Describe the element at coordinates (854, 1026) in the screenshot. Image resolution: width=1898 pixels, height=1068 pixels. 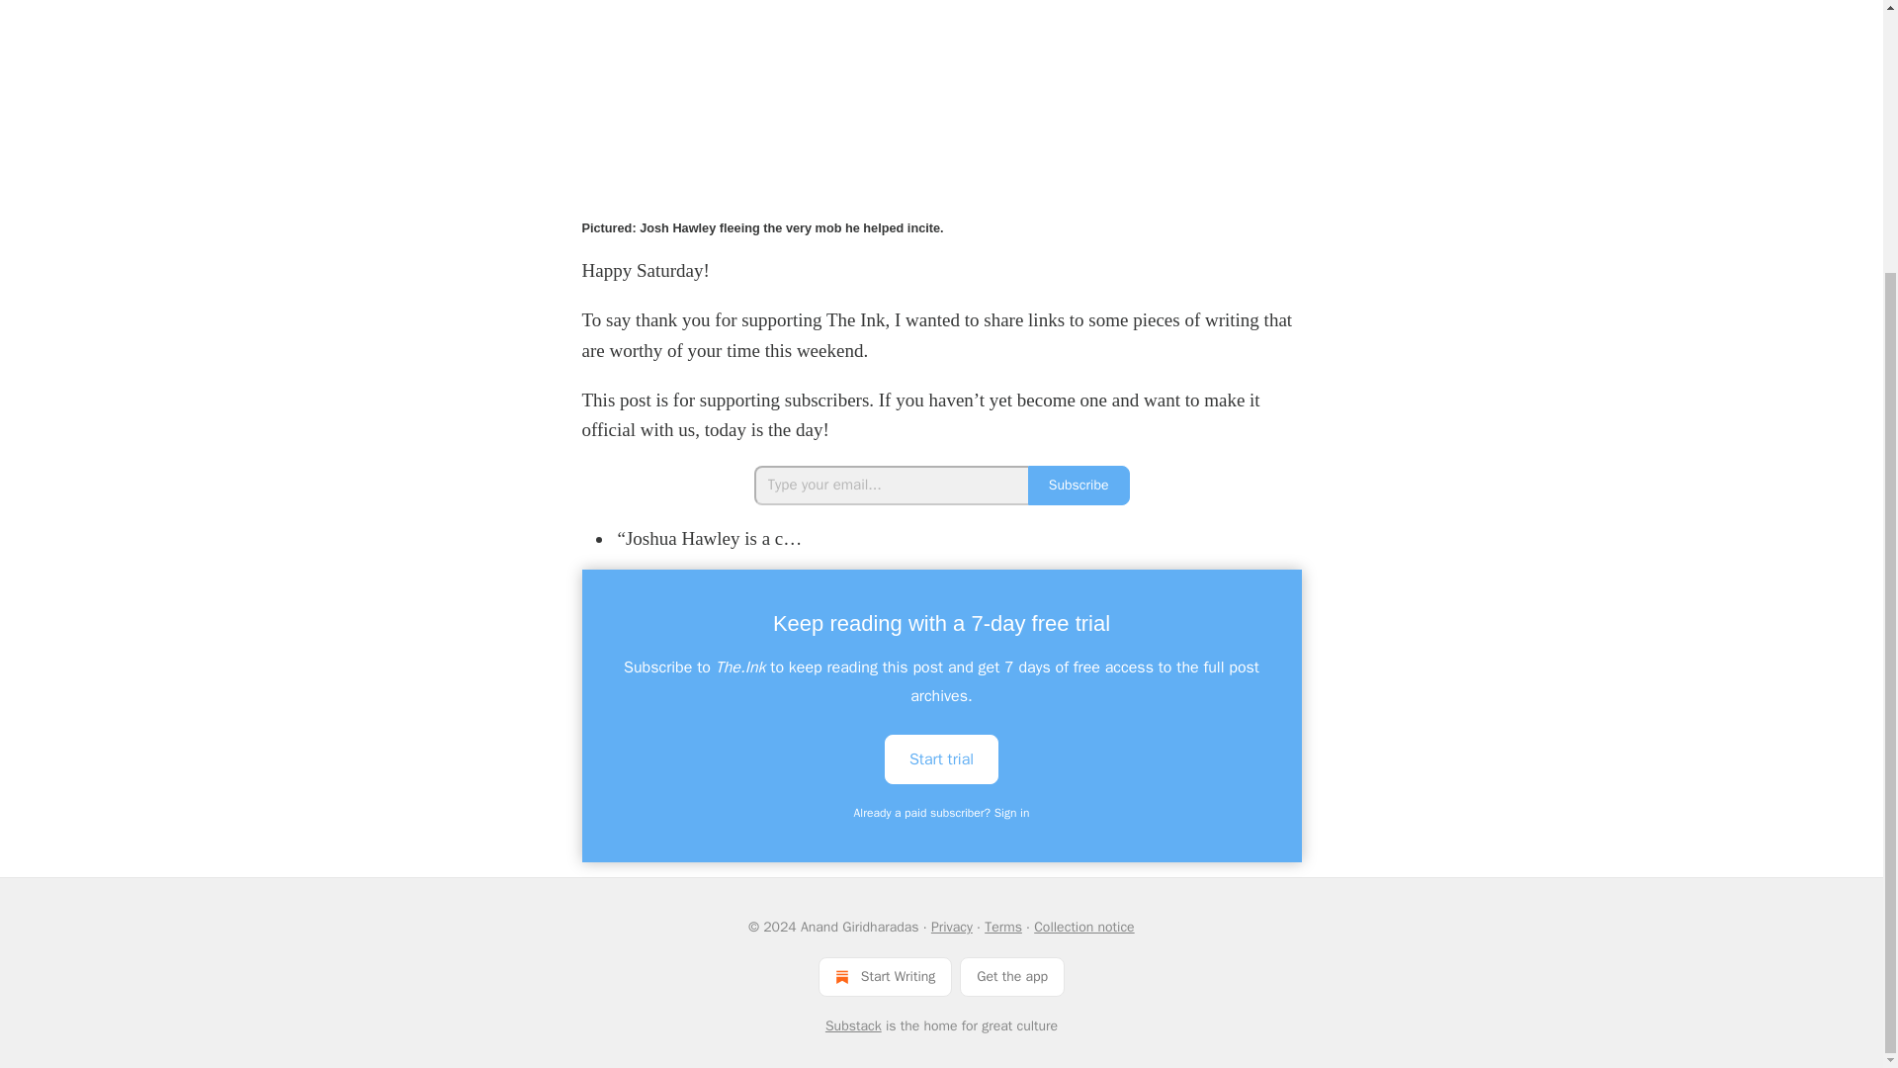
I see `Substack` at that location.